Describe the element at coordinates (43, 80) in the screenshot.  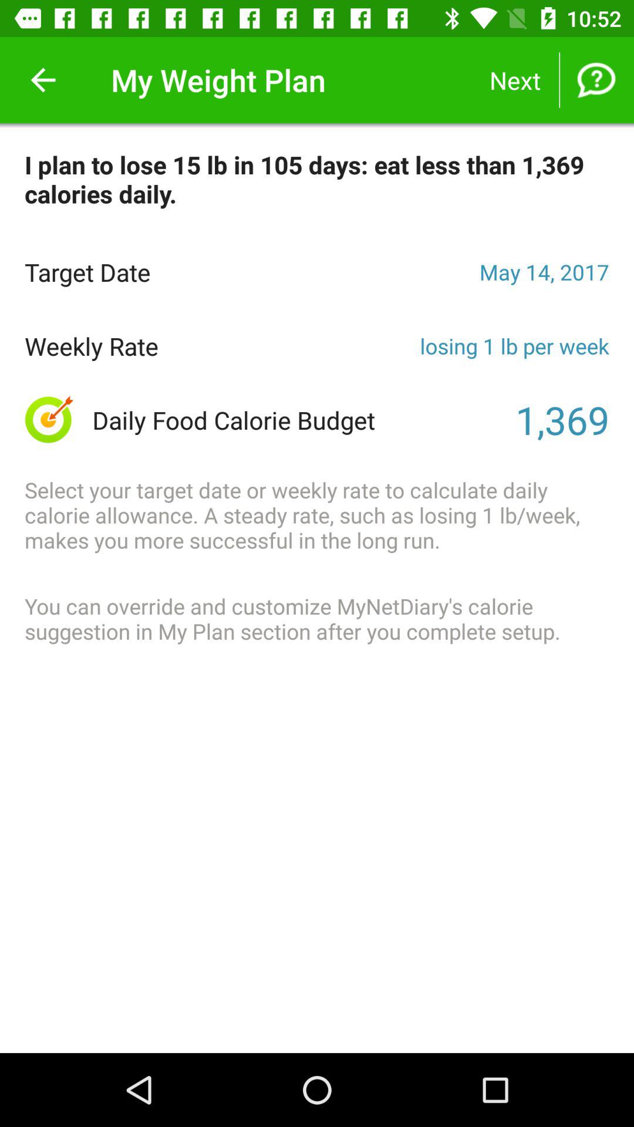
I see `press the item next to the my weight plan` at that location.